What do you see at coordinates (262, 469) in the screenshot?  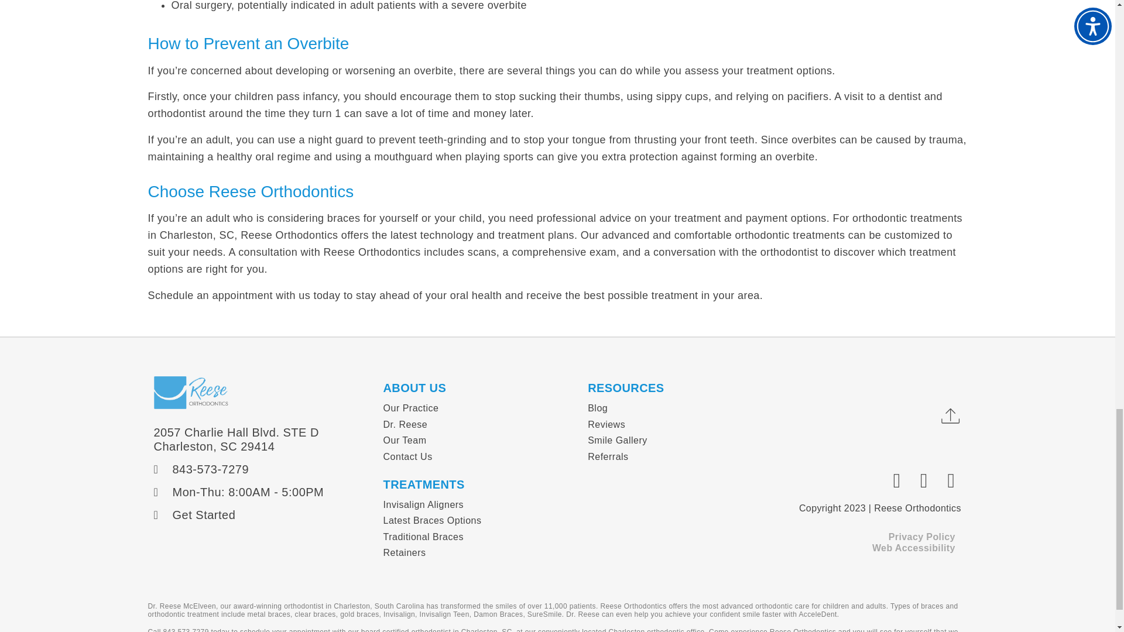 I see `843-573-7279` at bounding box center [262, 469].